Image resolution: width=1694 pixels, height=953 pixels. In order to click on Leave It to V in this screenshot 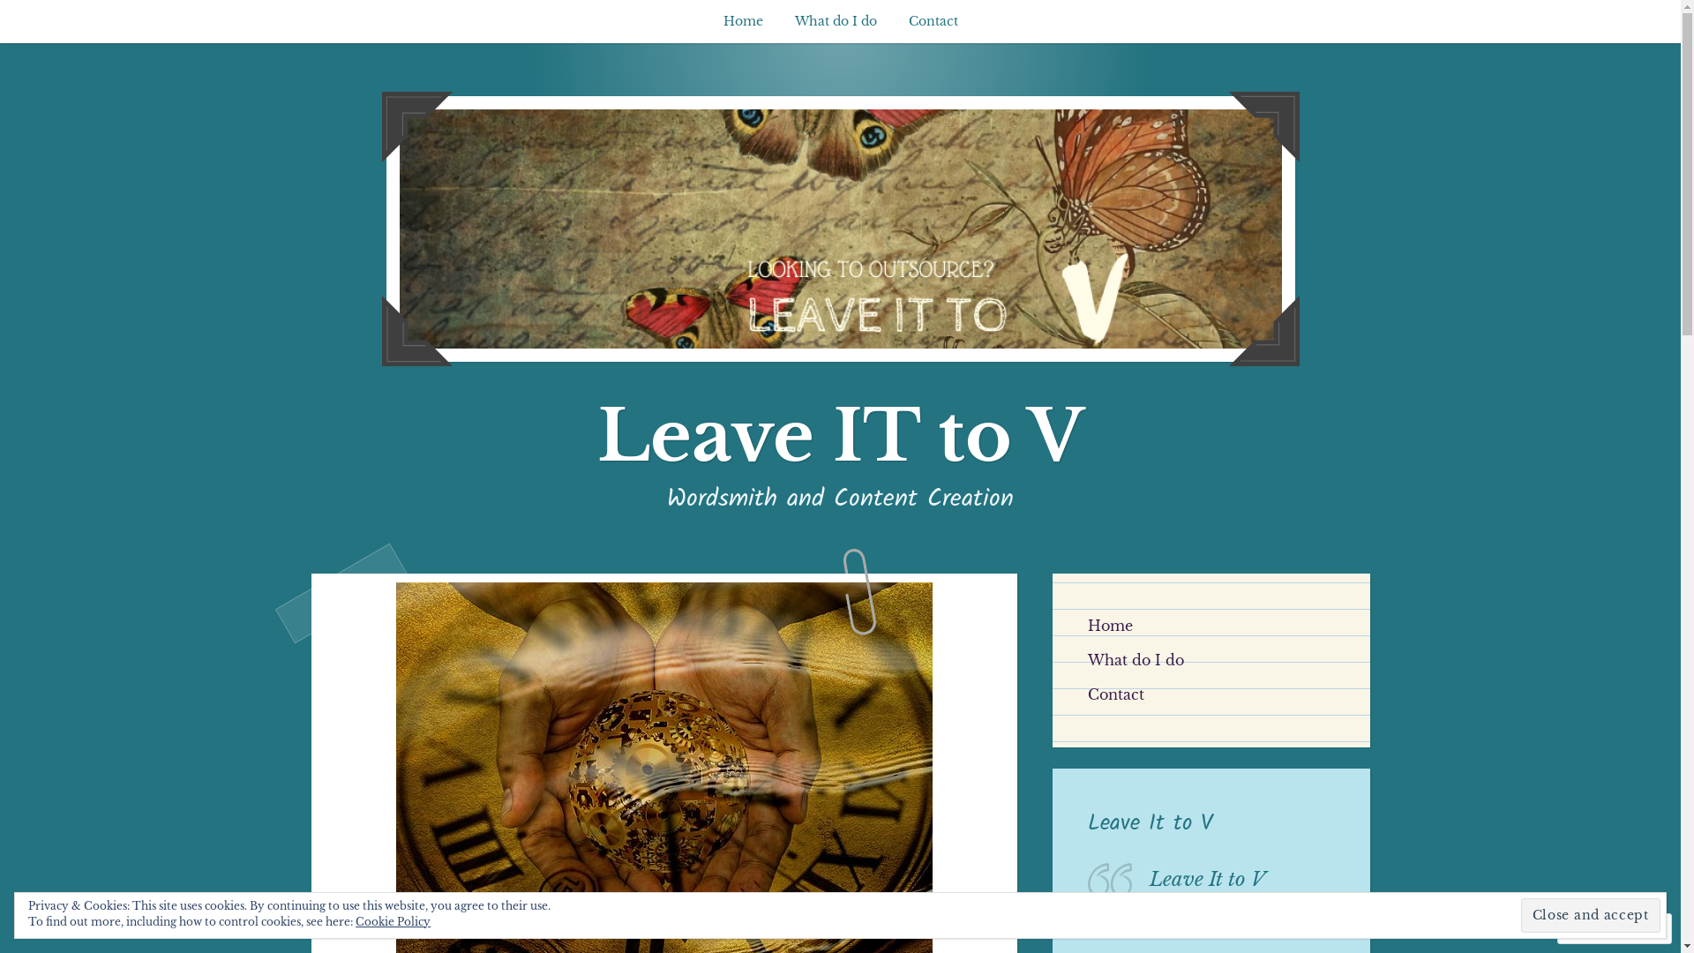, I will do `click(1149, 823)`.